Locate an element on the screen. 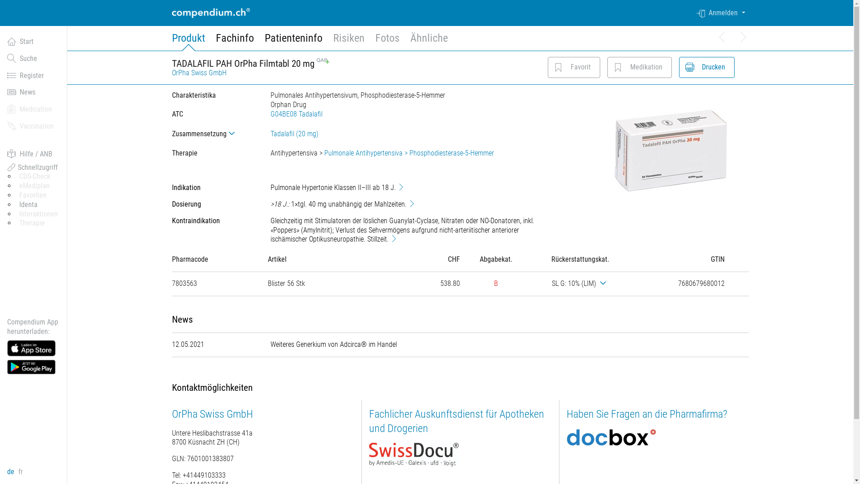  Dosierung is located at coordinates (412, 203).